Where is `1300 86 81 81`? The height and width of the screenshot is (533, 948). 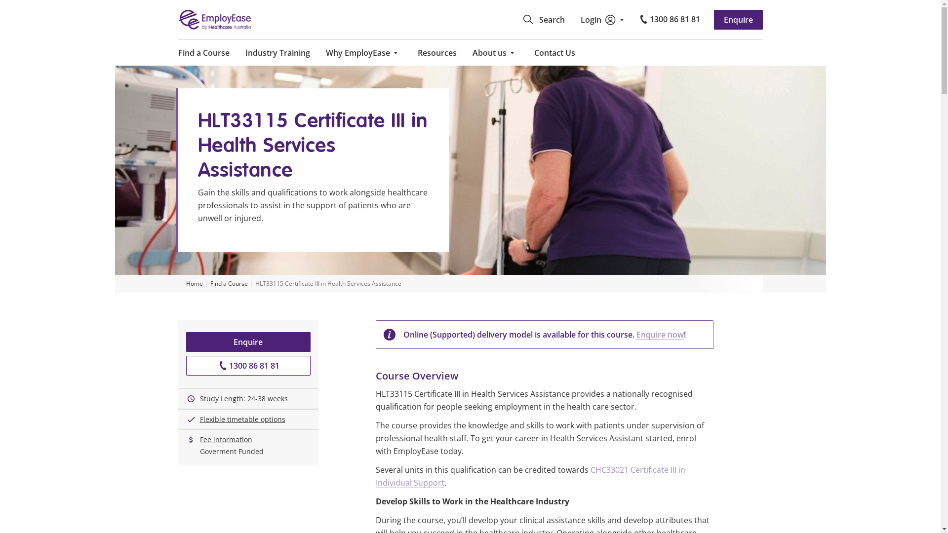 1300 86 81 81 is located at coordinates (248, 366).